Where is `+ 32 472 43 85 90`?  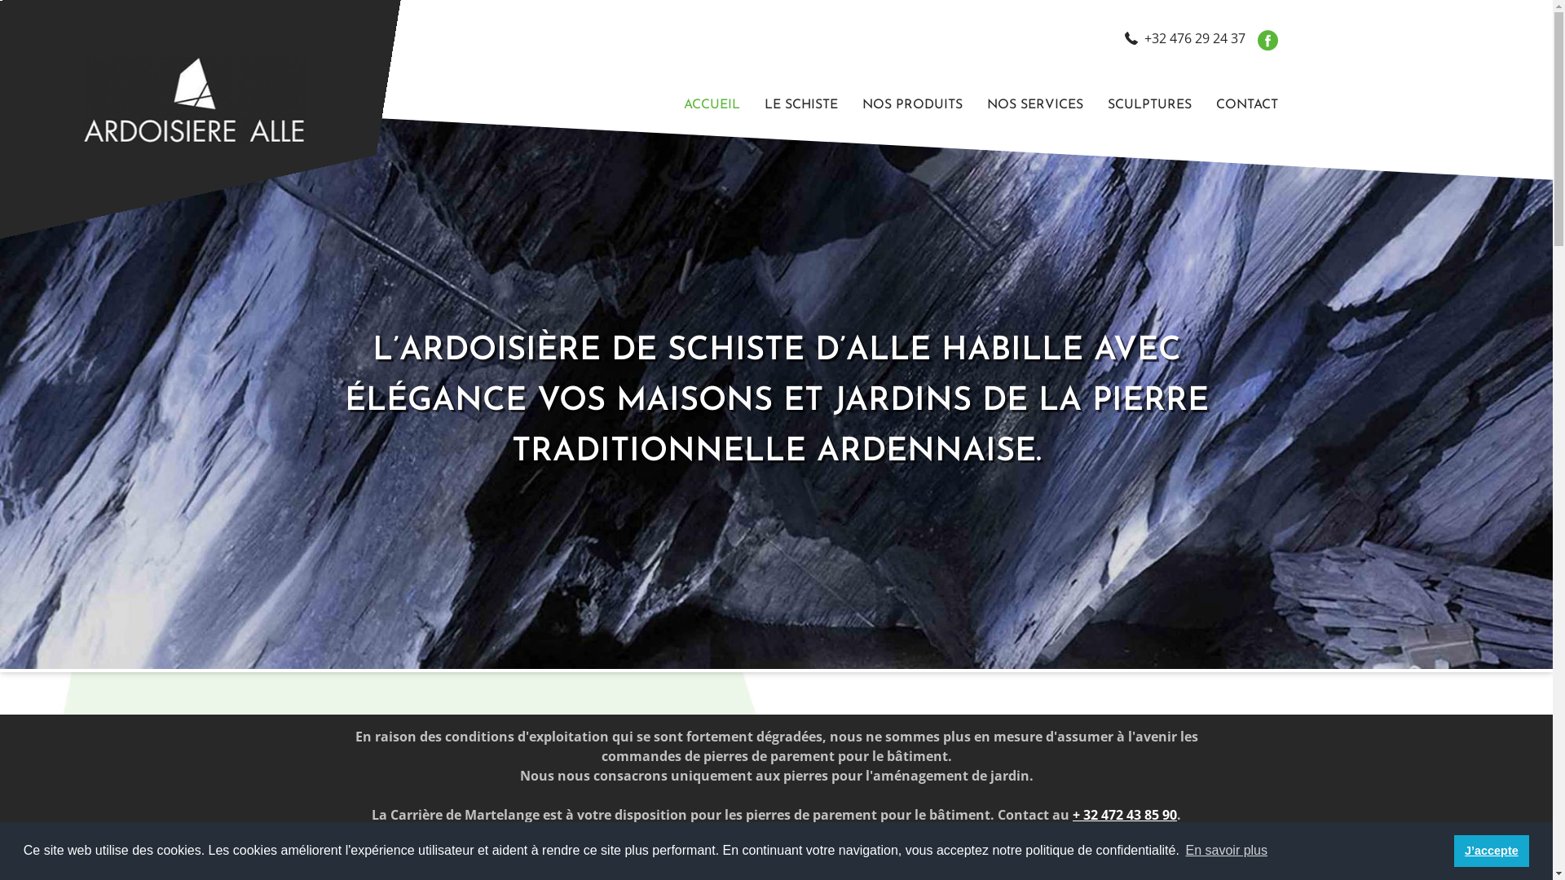 + 32 472 43 85 90 is located at coordinates (1125, 815).